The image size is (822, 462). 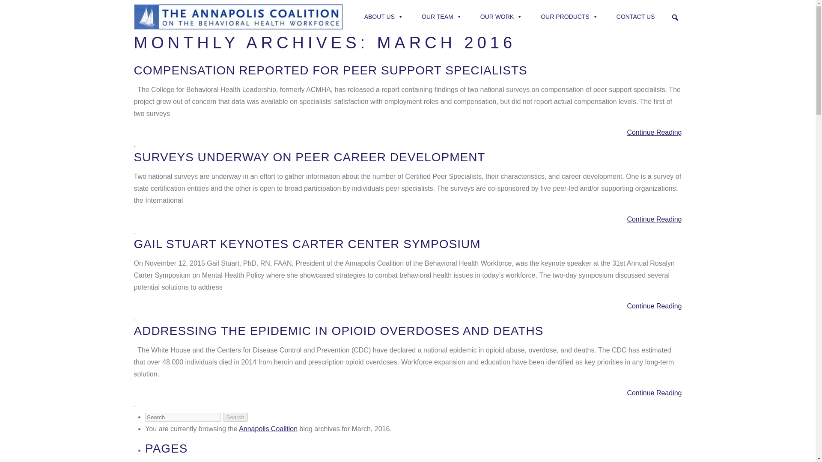 I want to click on Continue Reading, so click(x=407, y=133).